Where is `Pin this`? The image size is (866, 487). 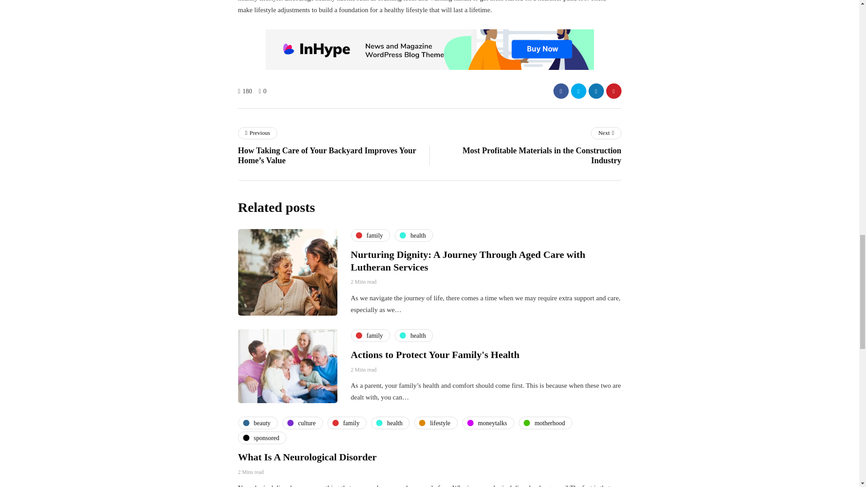 Pin this is located at coordinates (614, 91).